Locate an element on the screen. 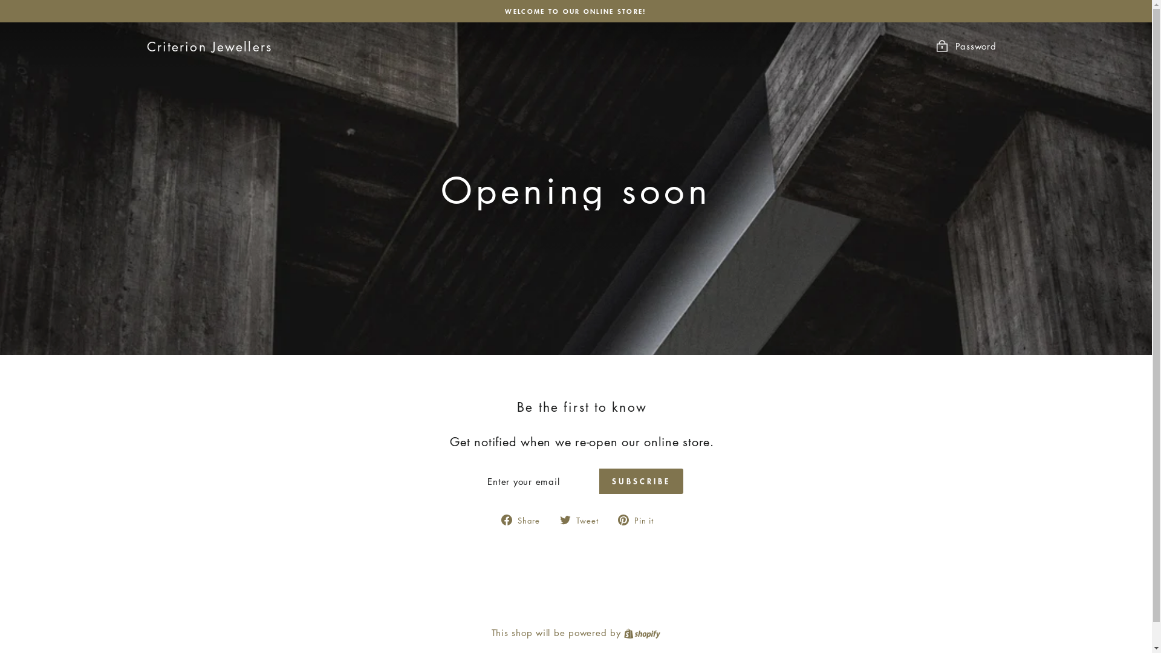 This screenshot has height=653, width=1161. SUBSCRIBE is located at coordinates (641, 481).